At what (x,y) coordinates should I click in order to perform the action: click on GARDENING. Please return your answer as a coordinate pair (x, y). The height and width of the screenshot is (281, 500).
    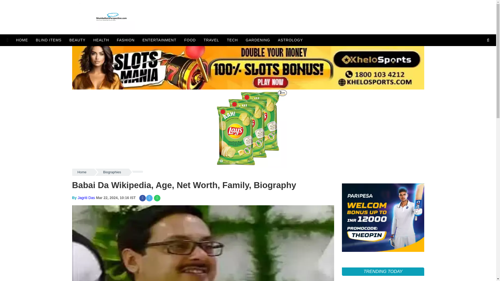
    Looking at the image, I should click on (258, 40).